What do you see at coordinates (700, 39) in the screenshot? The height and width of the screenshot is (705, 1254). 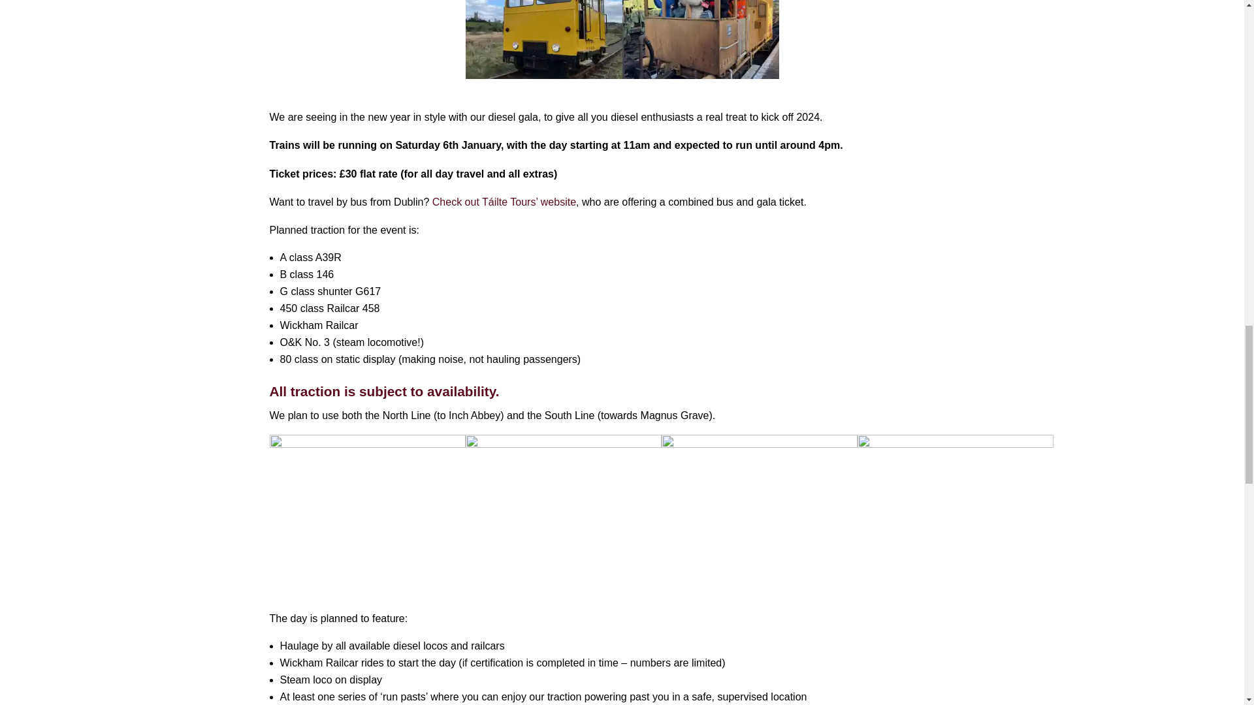 I see `gala-06` at bounding box center [700, 39].